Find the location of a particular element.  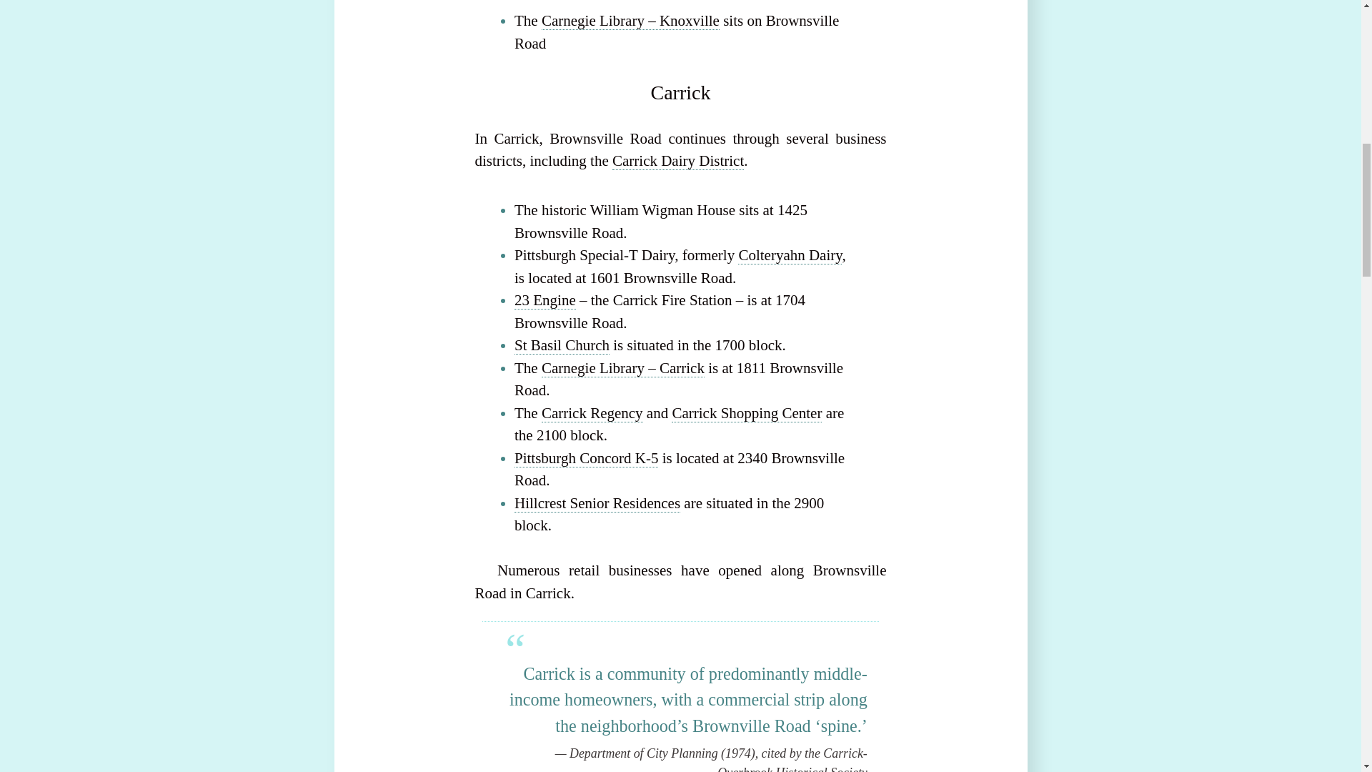

Hillcrest Senior Residences is located at coordinates (597, 503).